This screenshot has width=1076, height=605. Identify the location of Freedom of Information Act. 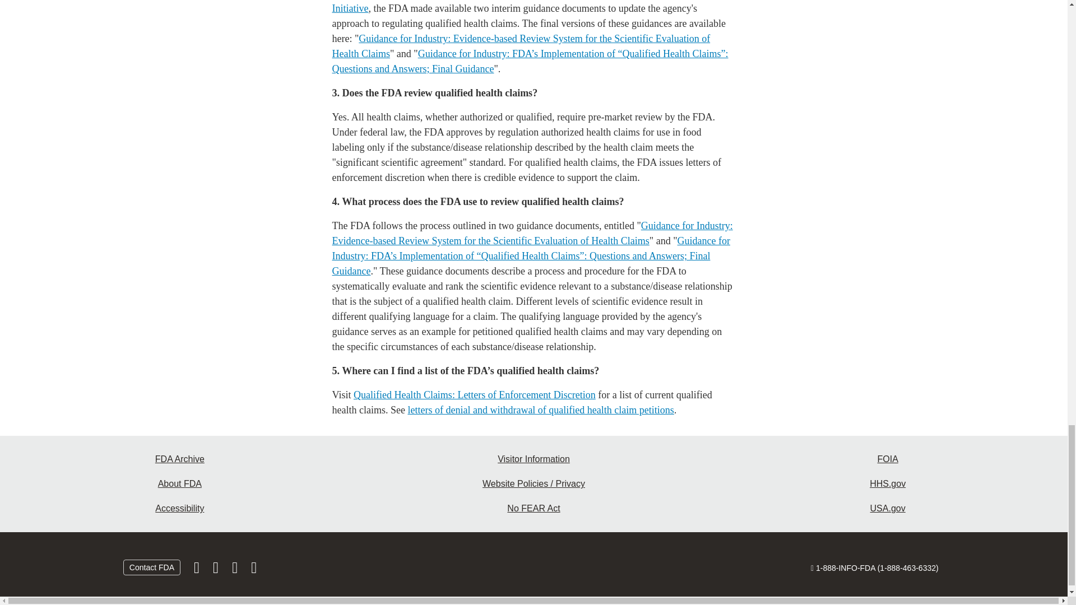
(888, 459).